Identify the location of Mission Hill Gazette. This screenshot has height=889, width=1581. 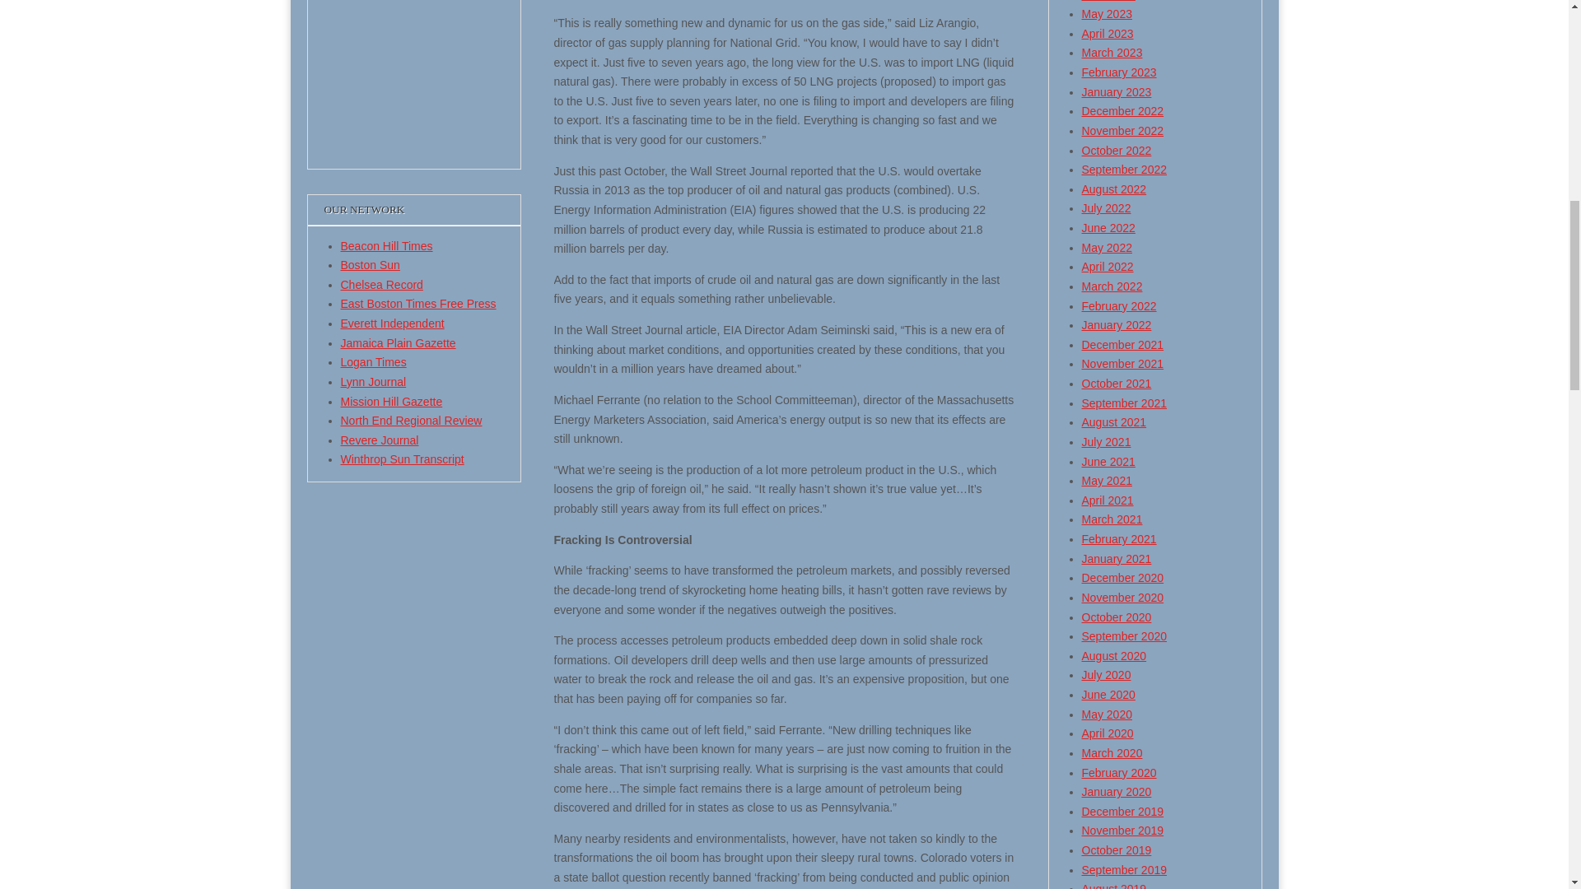
(392, 401).